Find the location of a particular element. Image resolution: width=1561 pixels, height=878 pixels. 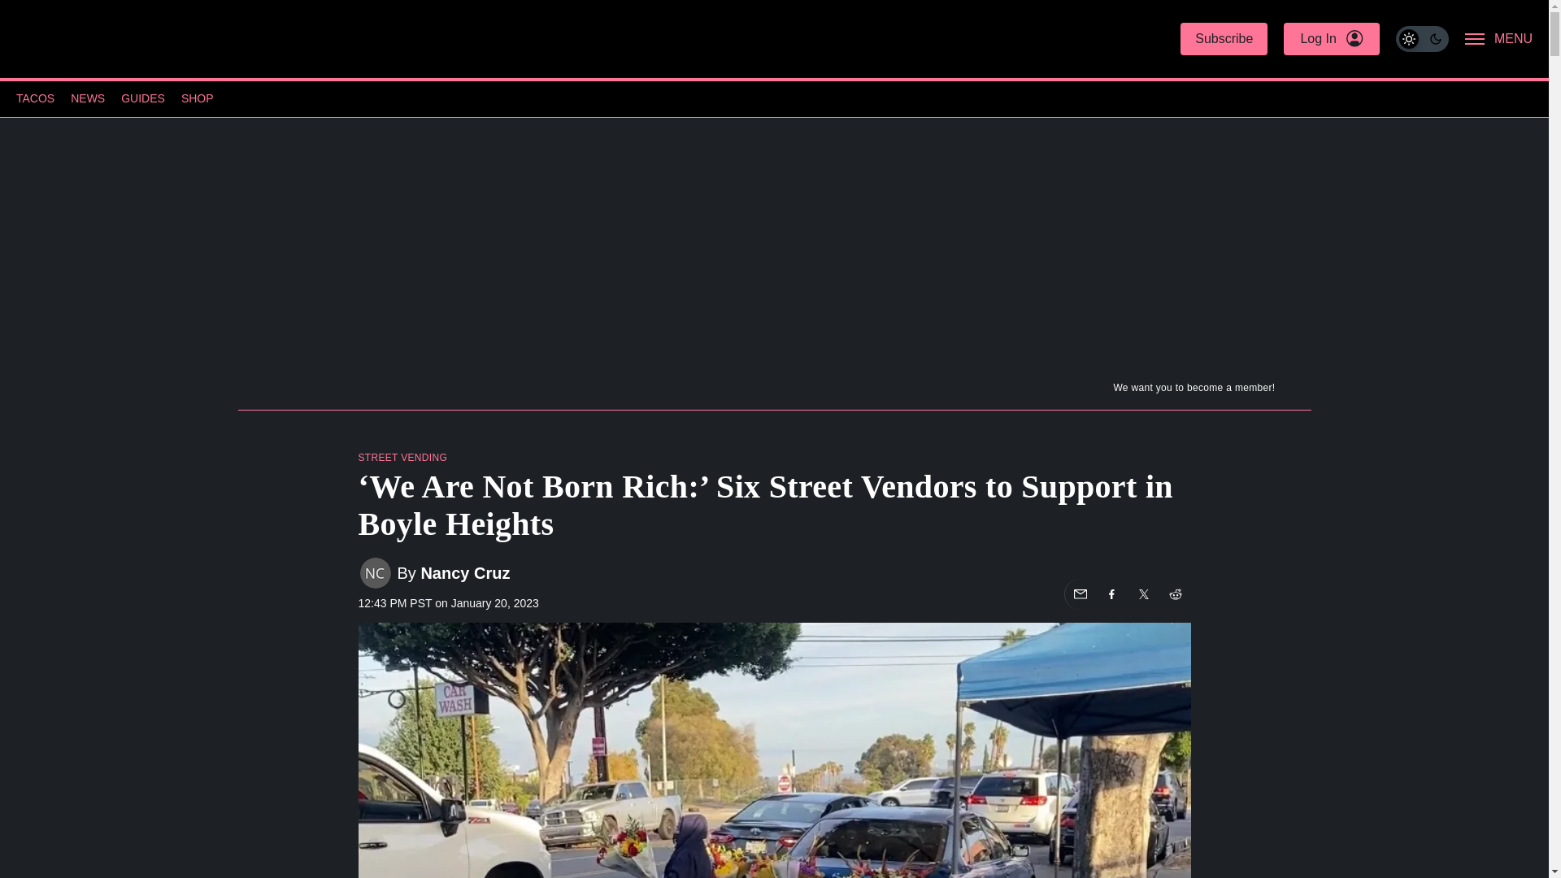

Share on Email is located at coordinates (1080, 593).